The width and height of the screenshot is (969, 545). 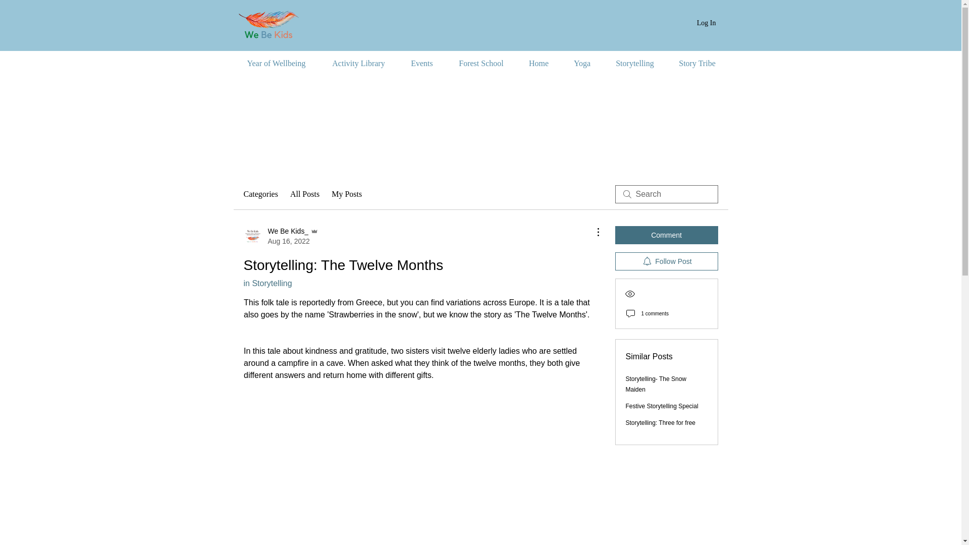 I want to click on Comment, so click(x=666, y=235).